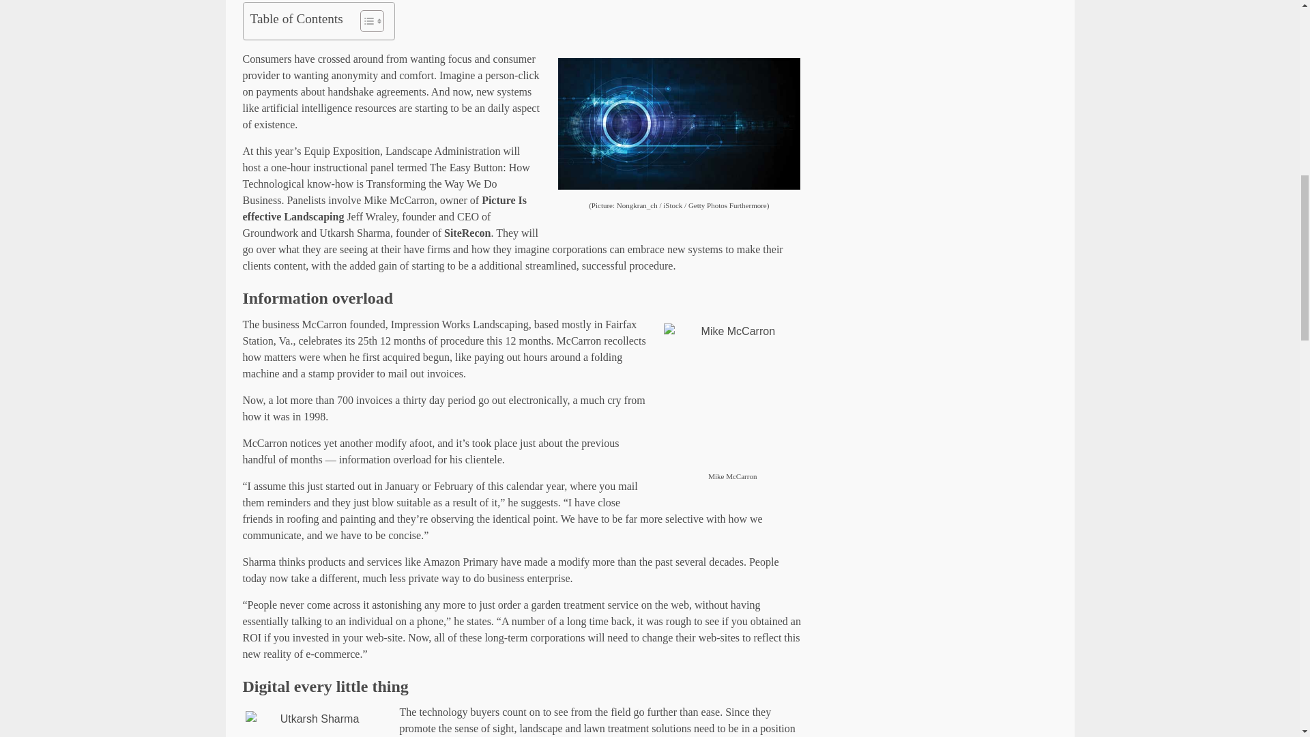 This screenshot has width=1310, height=737. Describe the element at coordinates (385, 209) in the screenshot. I see `Picture Is effective Landscaping` at that location.